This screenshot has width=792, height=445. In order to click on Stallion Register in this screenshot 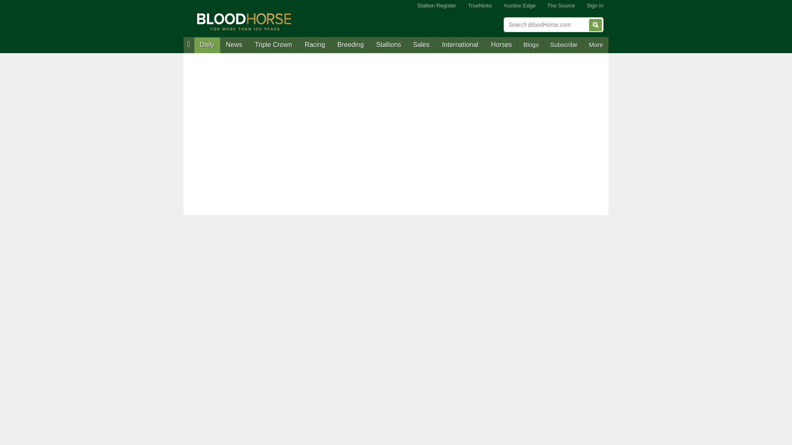, I will do `click(436, 6)`.